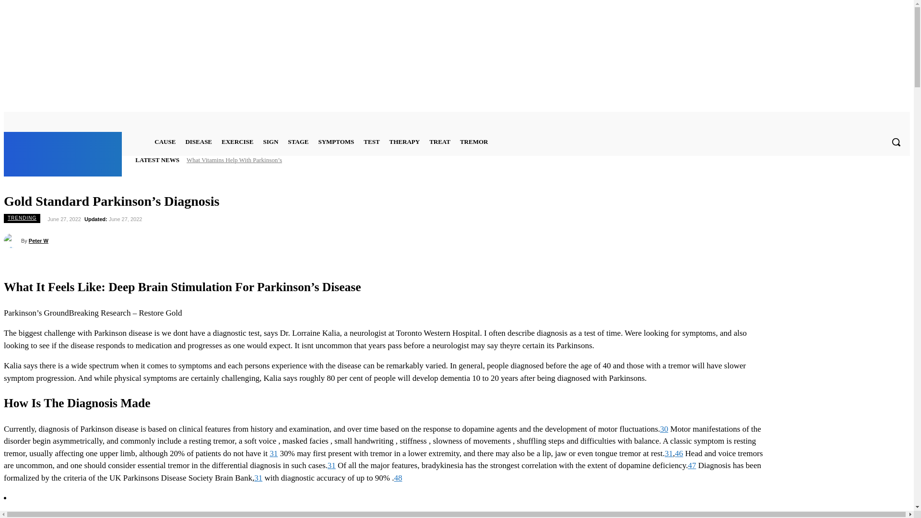 The image size is (921, 518). What do you see at coordinates (879, 119) in the screenshot?
I see `Instagram` at bounding box center [879, 119].